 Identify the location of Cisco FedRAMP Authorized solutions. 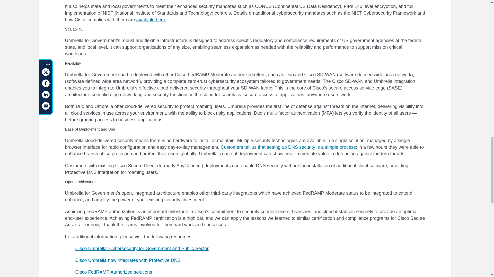
(113, 272).